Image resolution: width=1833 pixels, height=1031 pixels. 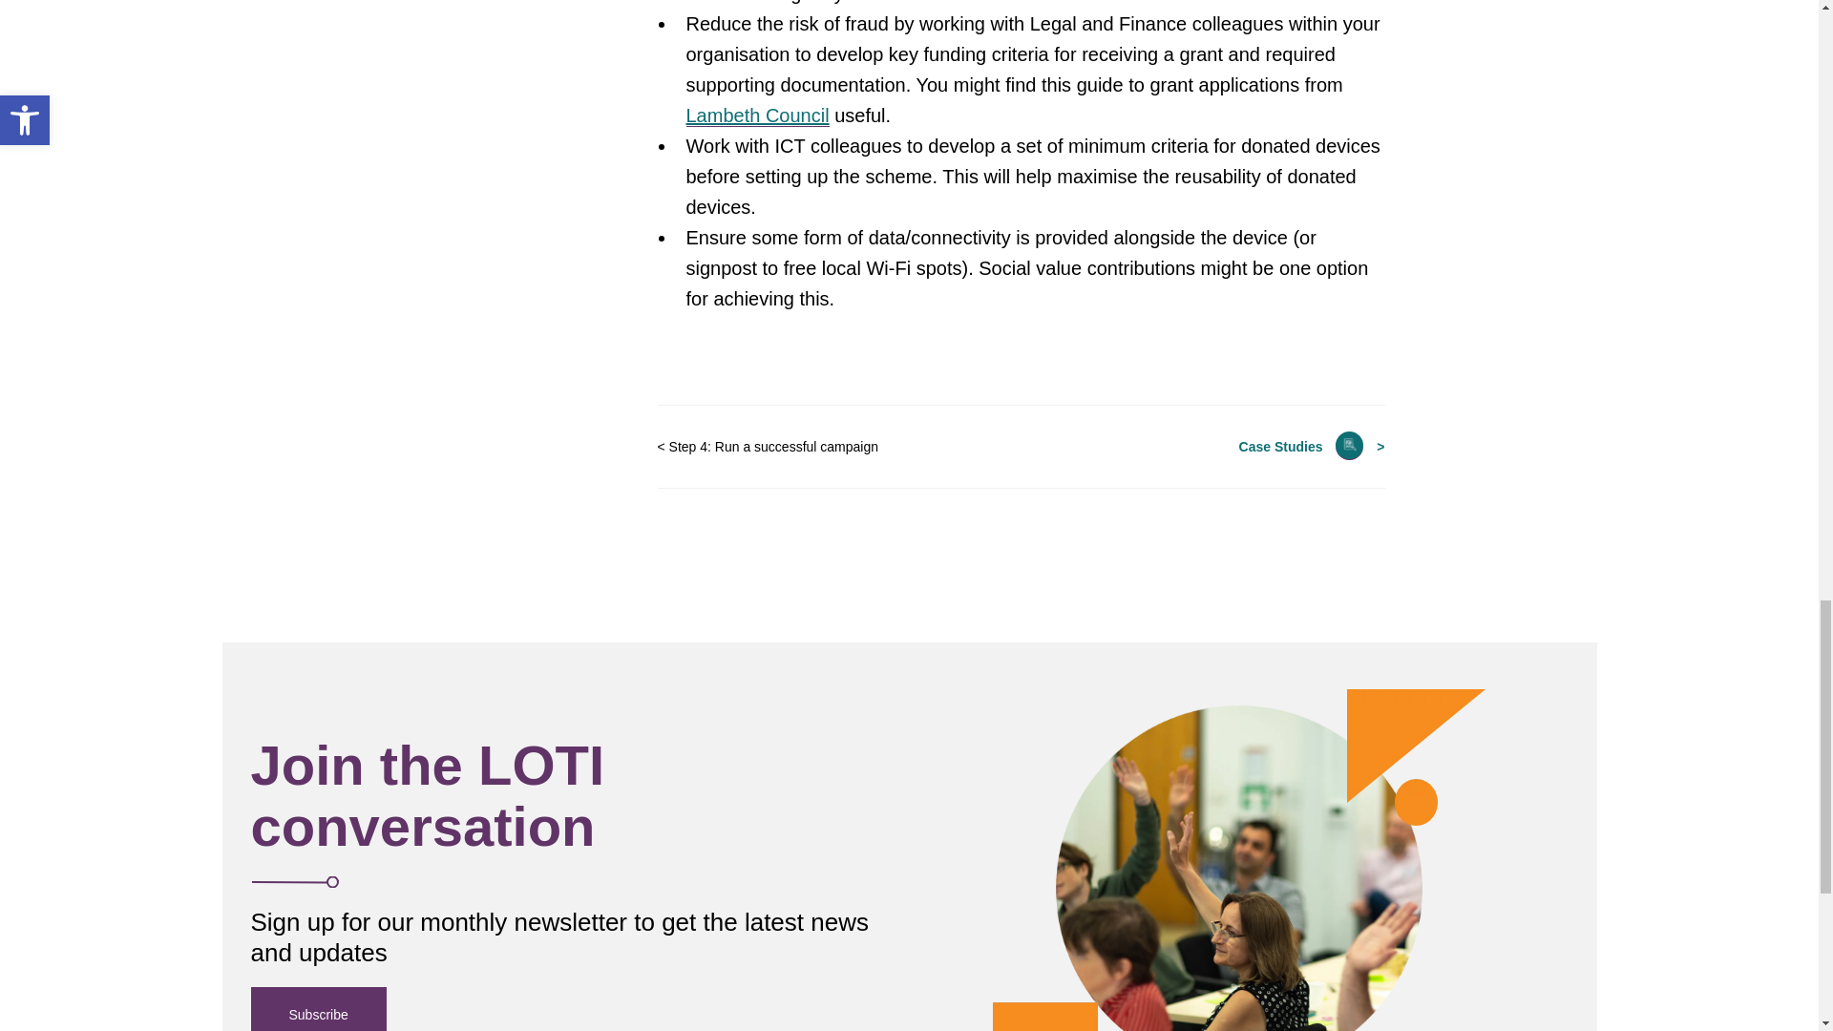 What do you see at coordinates (756, 116) in the screenshot?
I see `Lambeth Council` at bounding box center [756, 116].